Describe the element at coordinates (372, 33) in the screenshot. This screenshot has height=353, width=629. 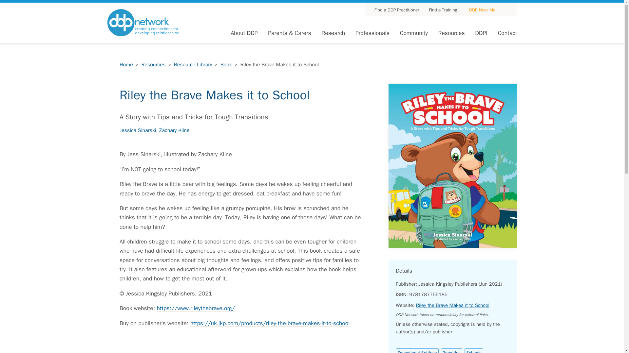
I see `Professionals` at that location.